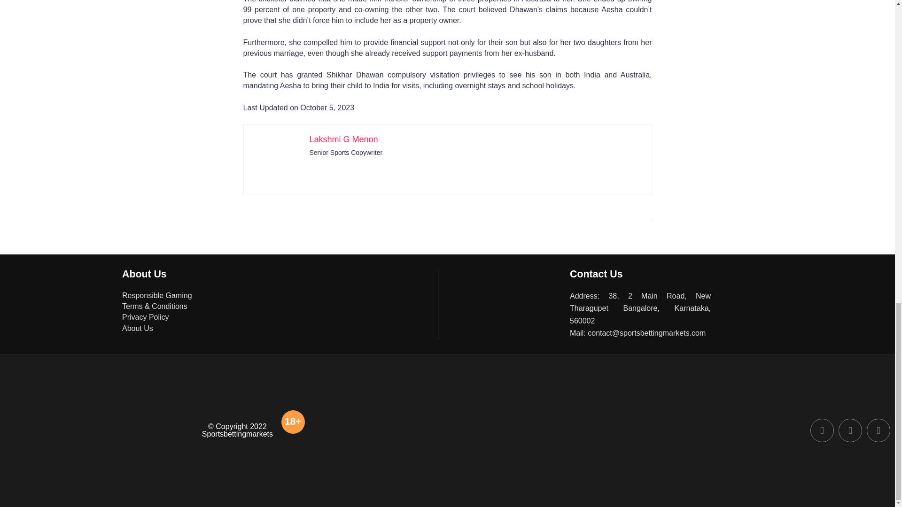 Image resolution: width=902 pixels, height=507 pixels. I want to click on Instagram, so click(879, 430).